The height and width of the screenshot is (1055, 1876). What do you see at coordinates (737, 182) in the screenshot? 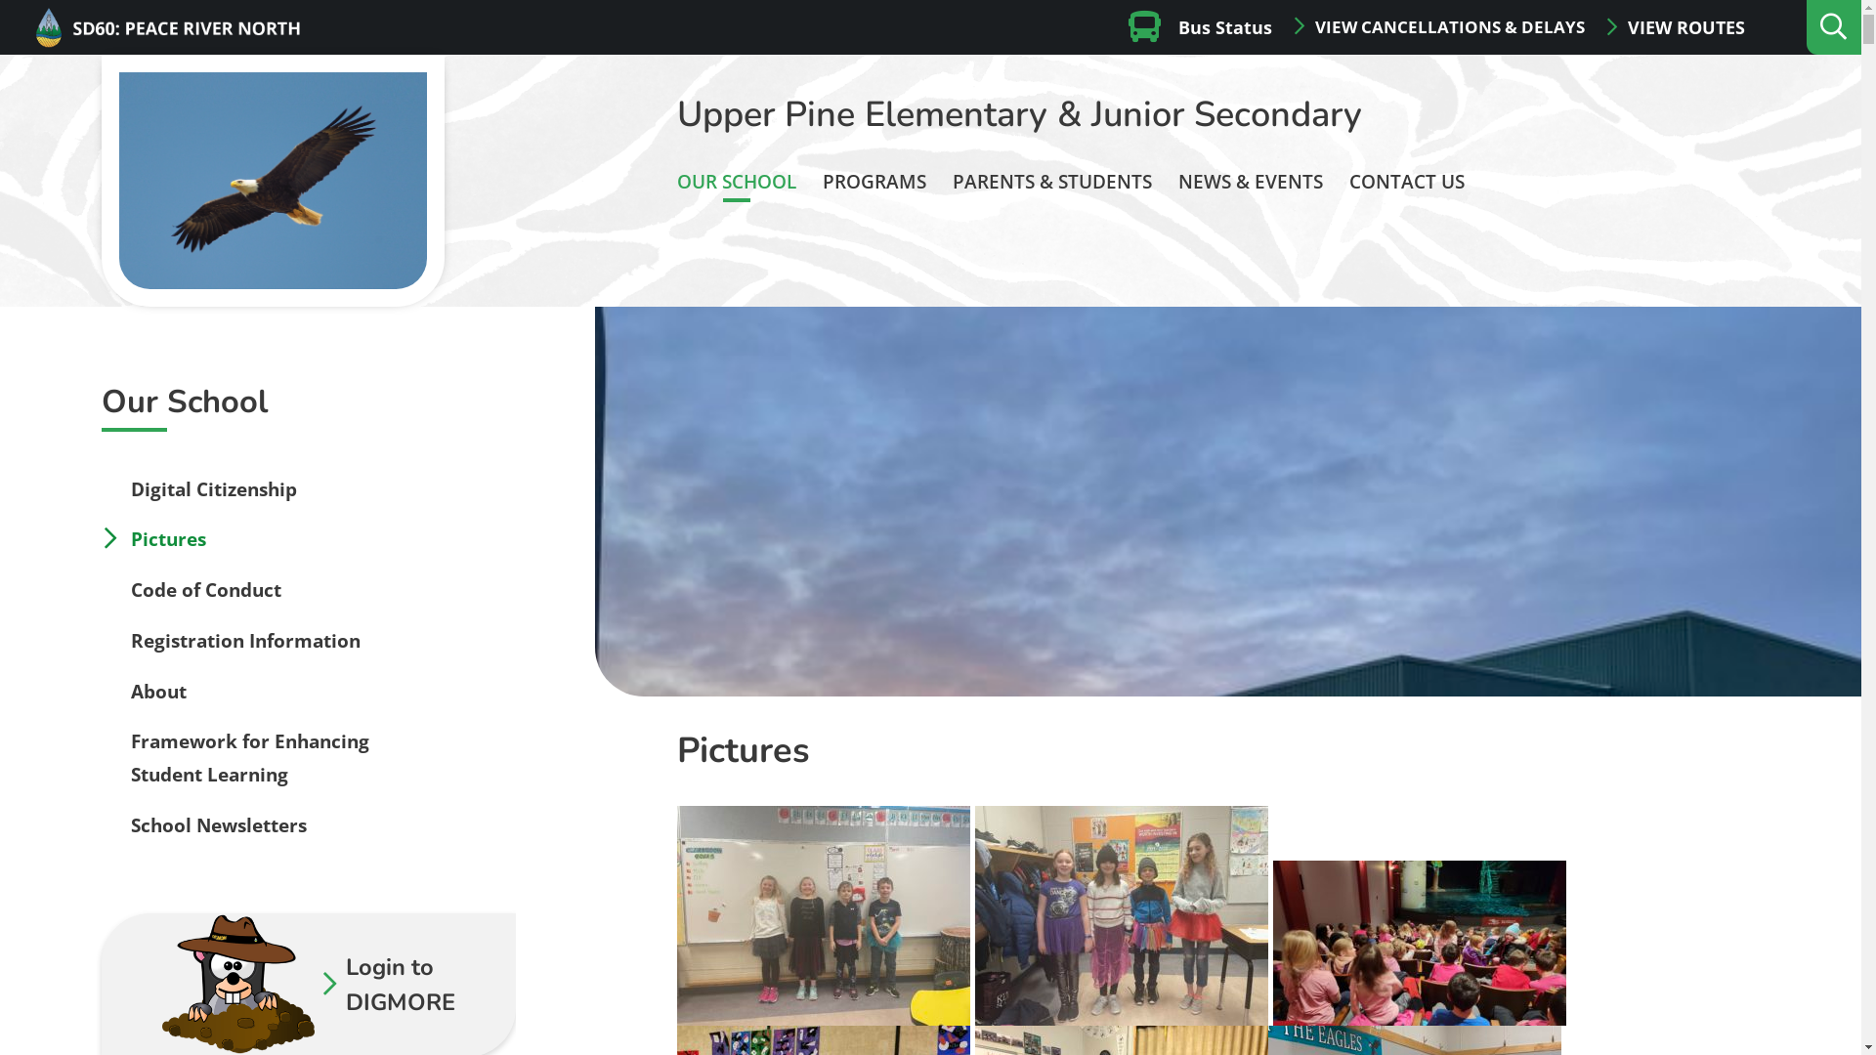
I see `OUR SCHOOL` at bounding box center [737, 182].